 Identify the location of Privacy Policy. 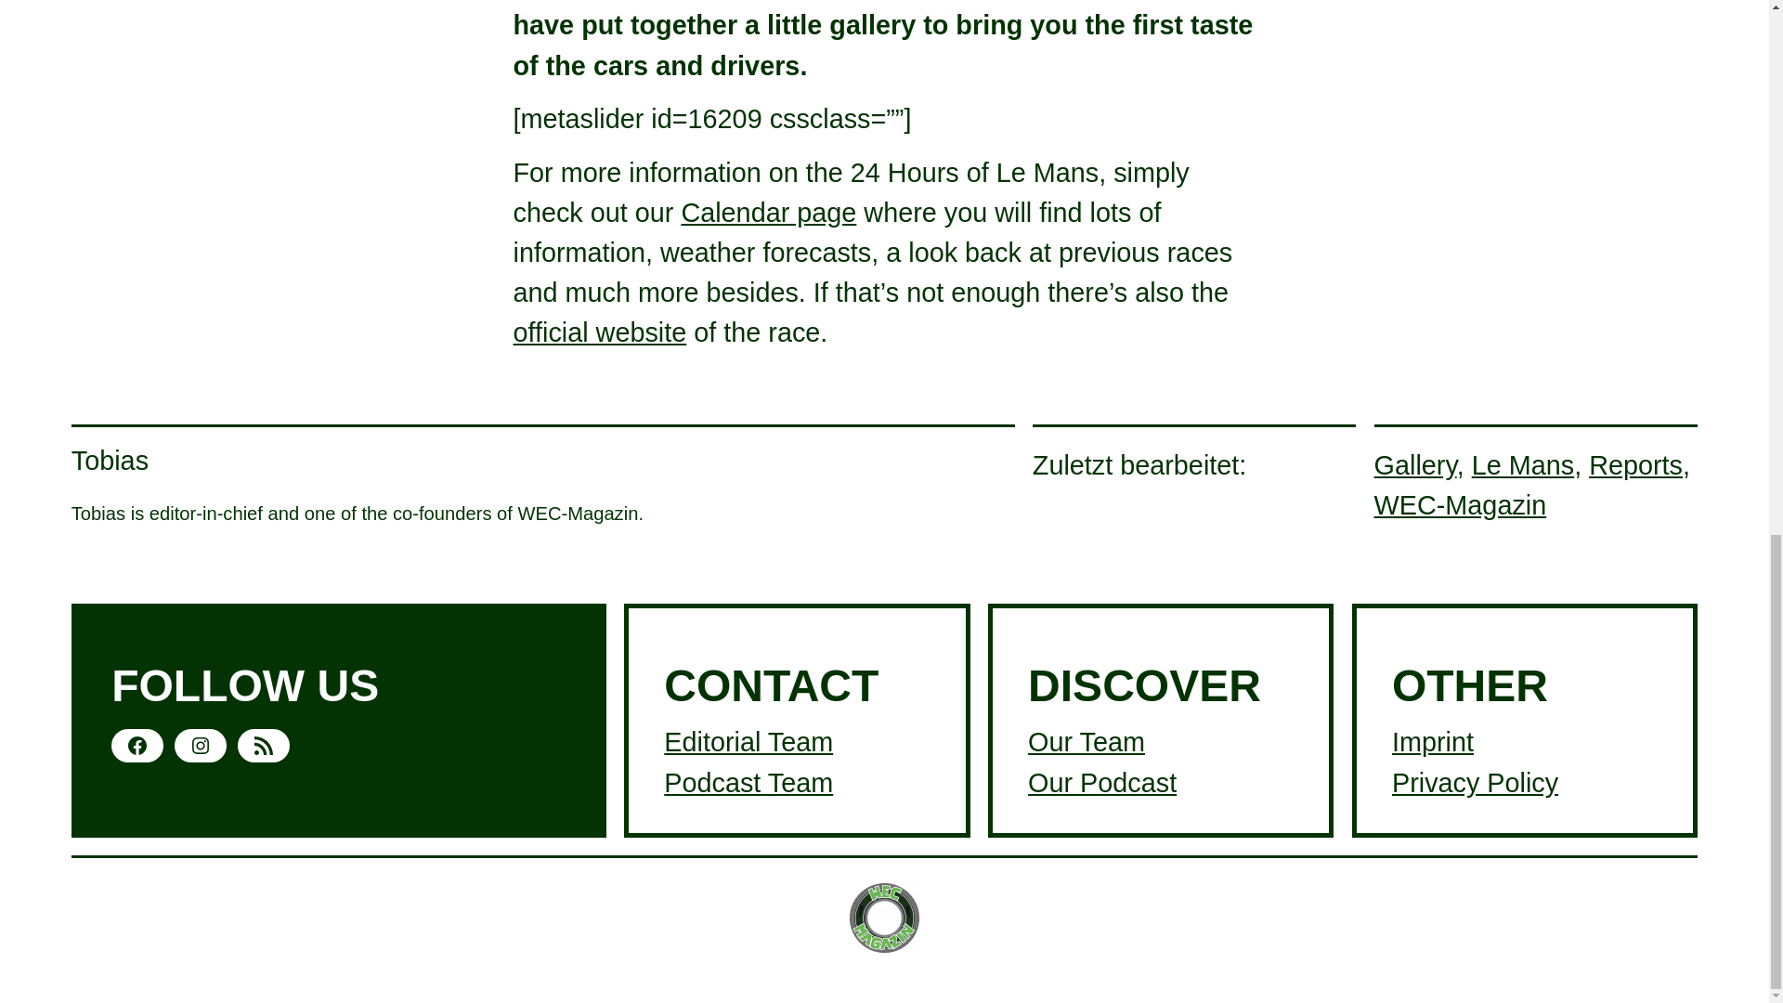
(1475, 782).